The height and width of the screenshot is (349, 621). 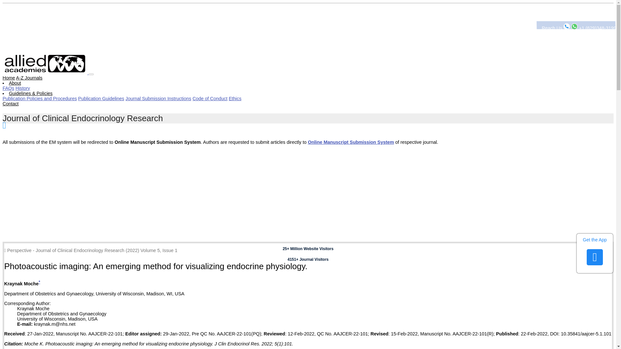 What do you see at coordinates (8, 78) in the screenshot?
I see `Home` at bounding box center [8, 78].